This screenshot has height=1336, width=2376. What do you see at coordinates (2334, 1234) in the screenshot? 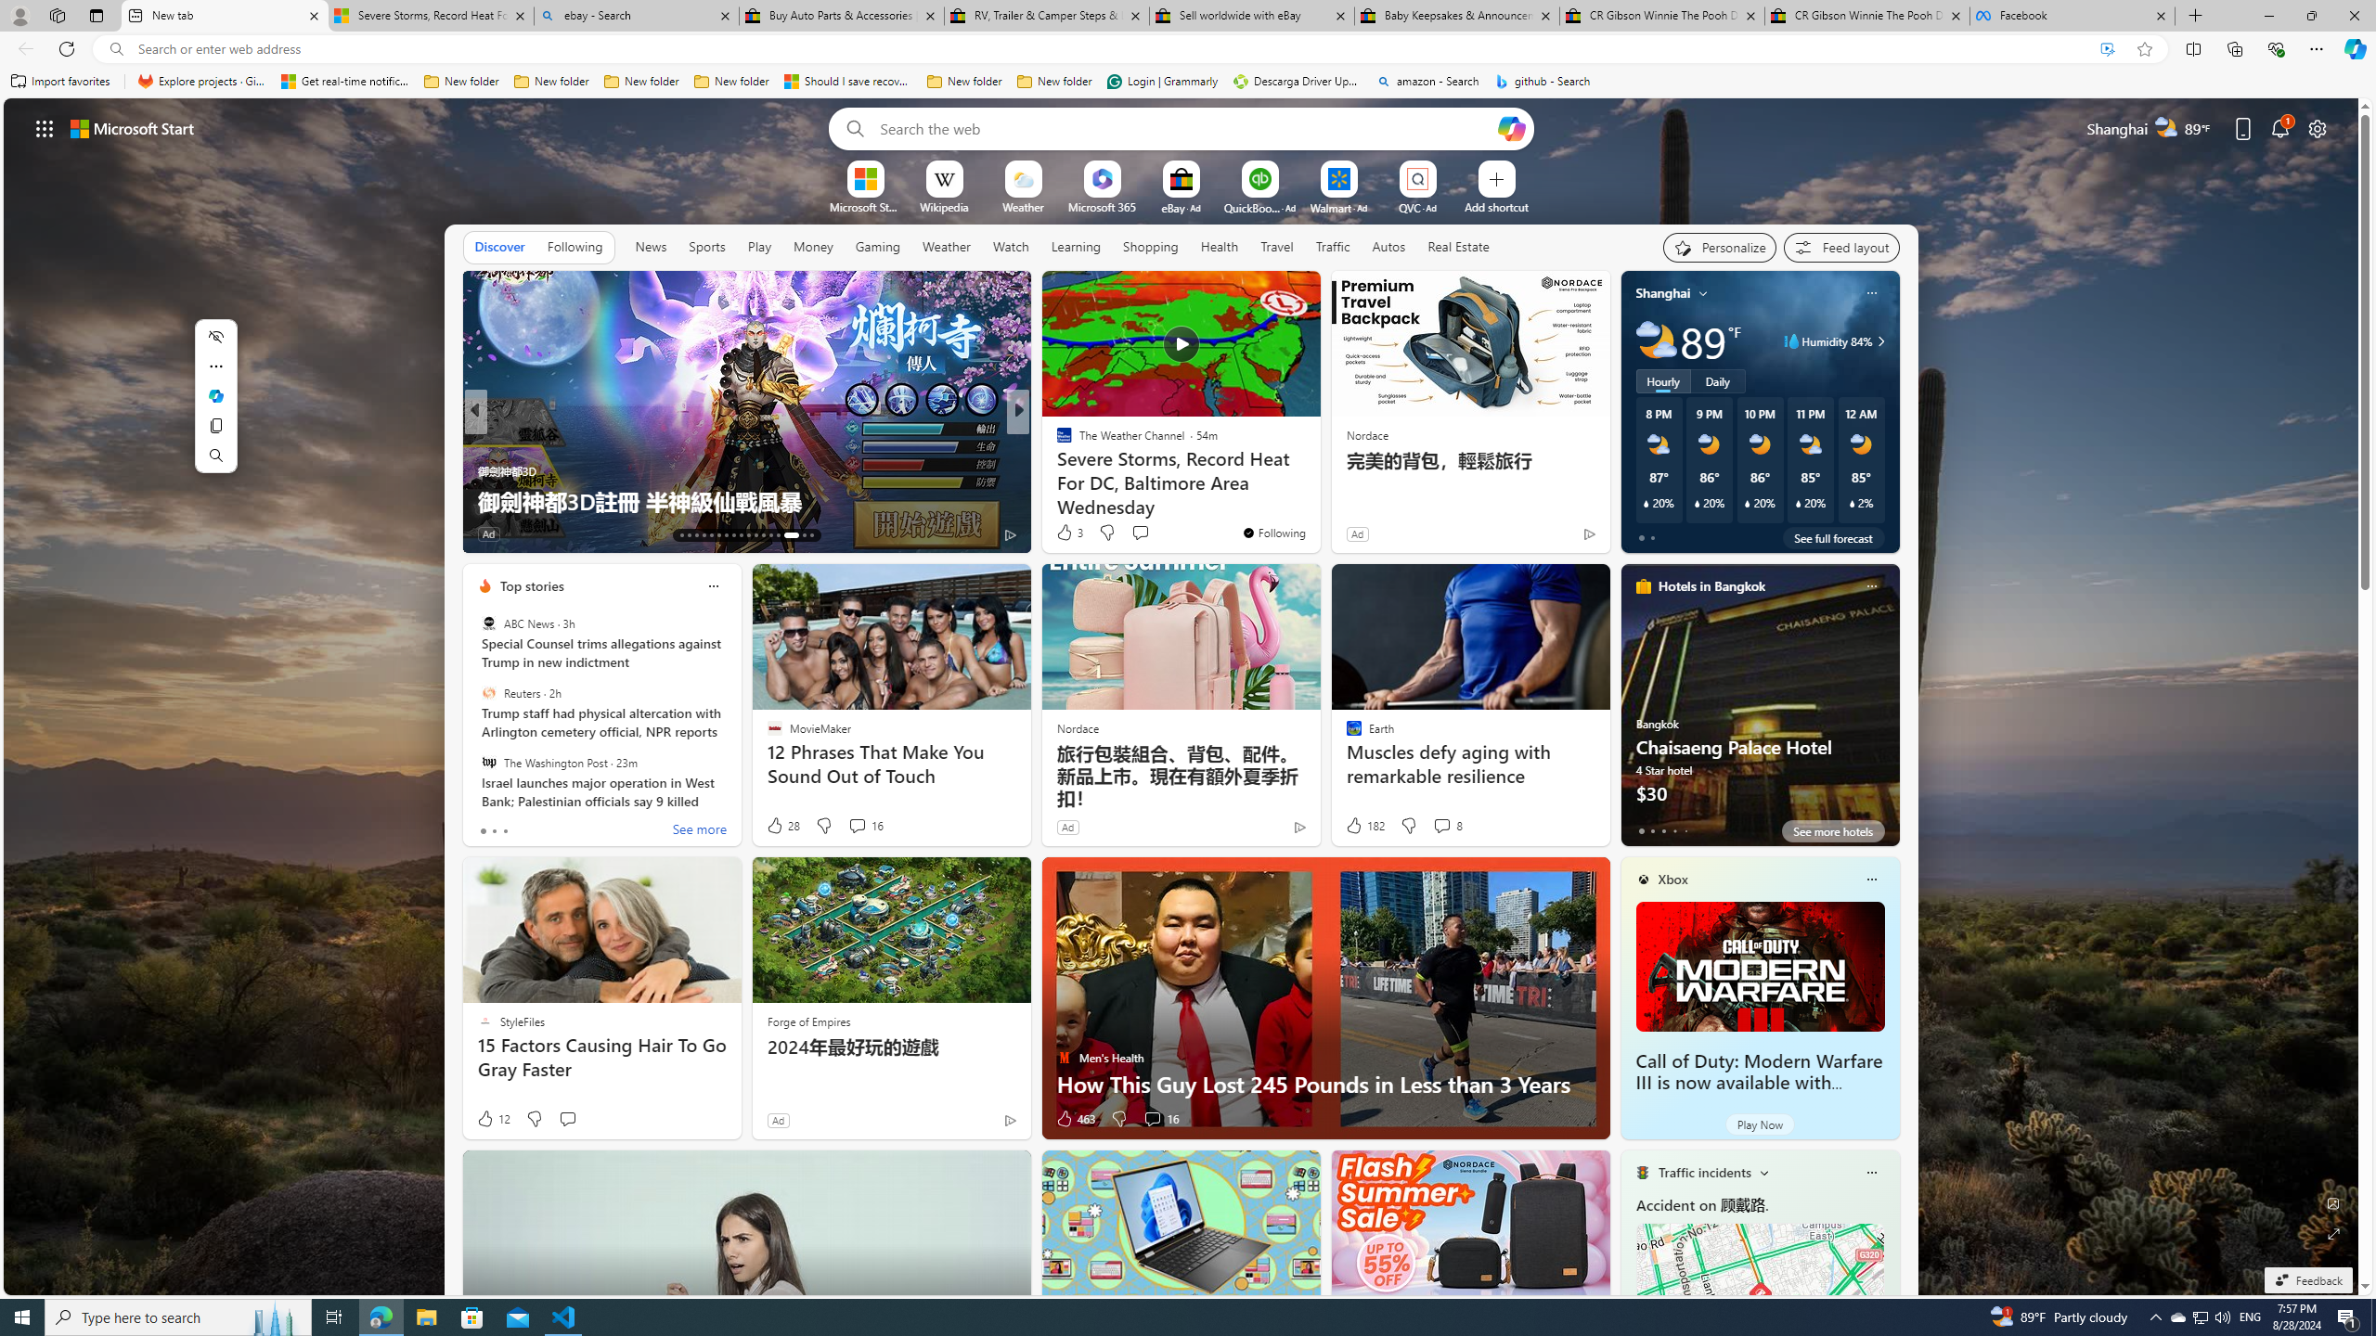
I see `Expand background` at bounding box center [2334, 1234].